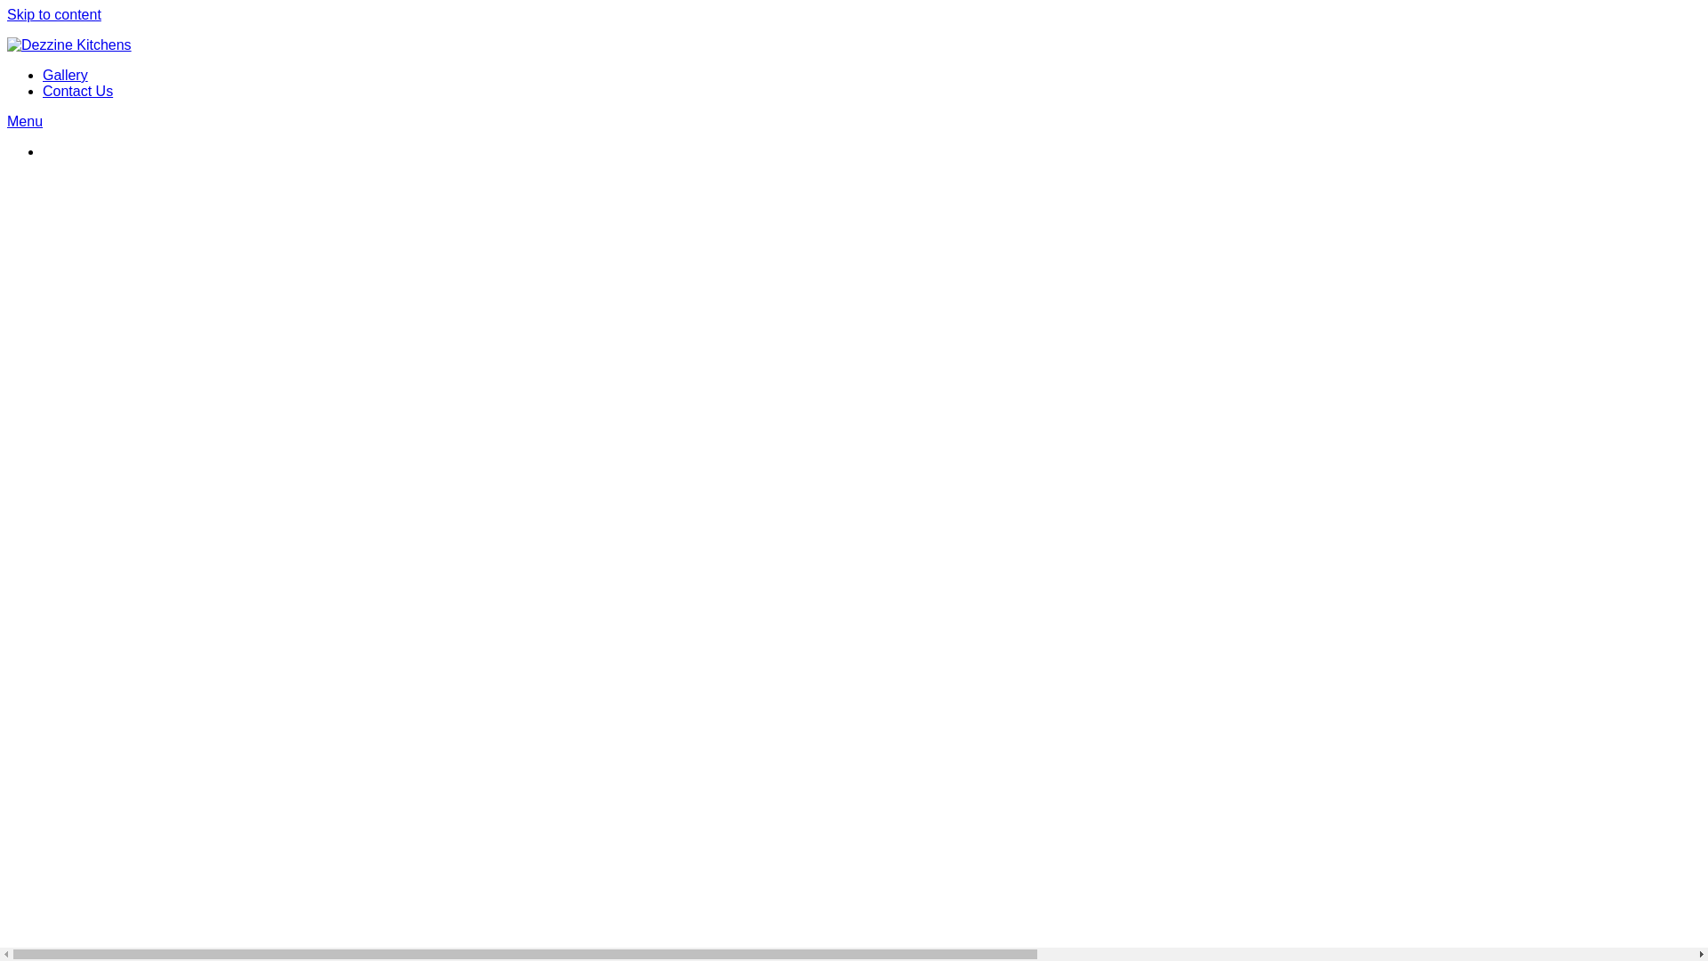 The image size is (1708, 961). What do you see at coordinates (78, 91) in the screenshot?
I see `Contact Us` at bounding box center [78, 91].